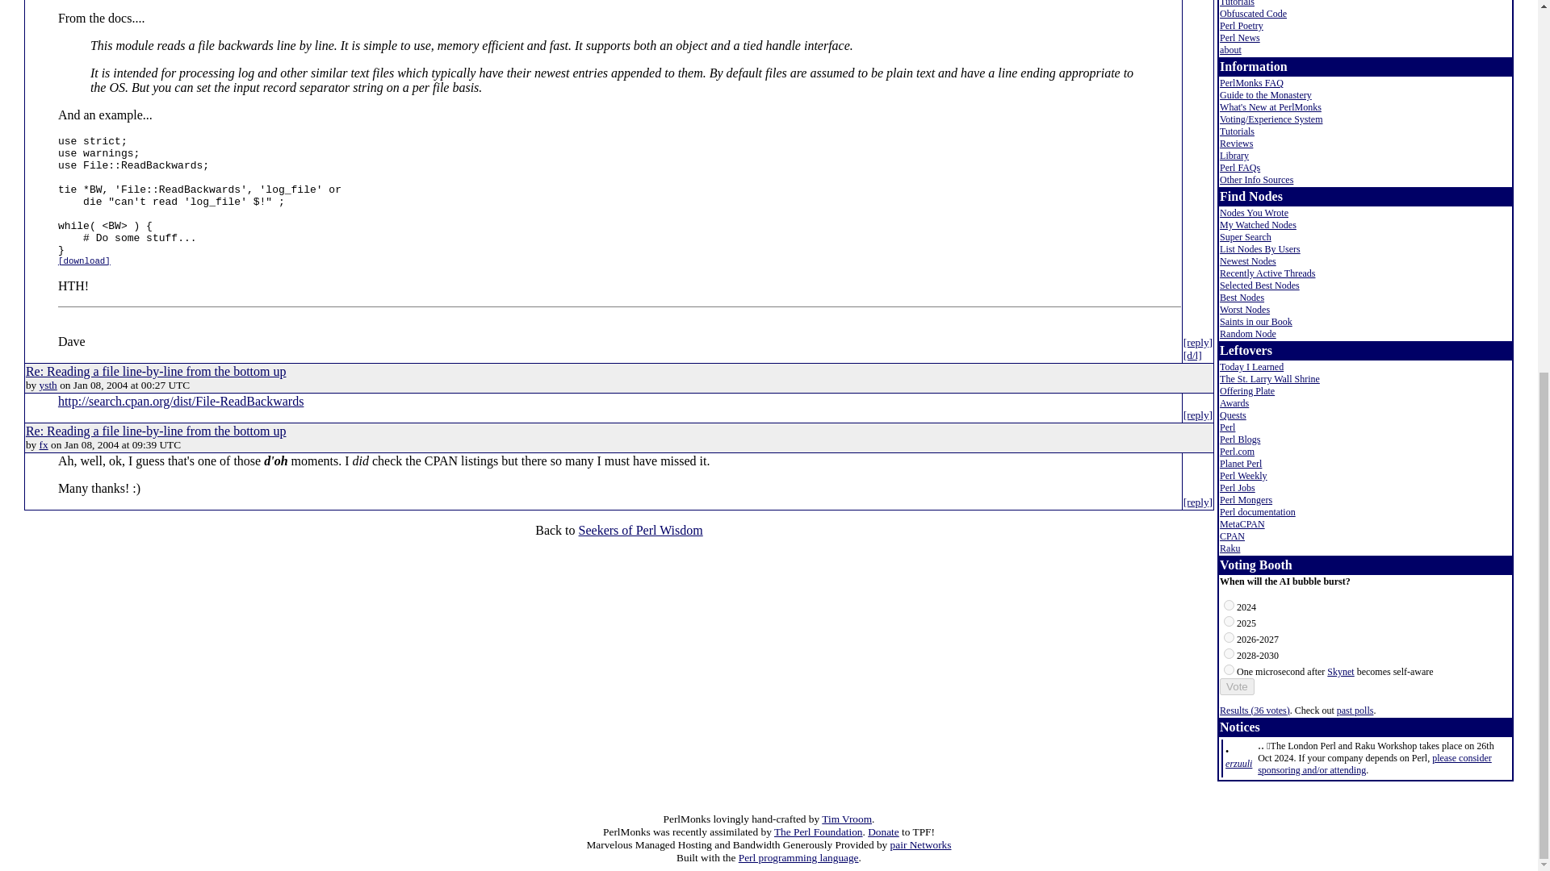  Describe the element at coordinates (1229, 653) in the screenshot. I see `3` at that location.